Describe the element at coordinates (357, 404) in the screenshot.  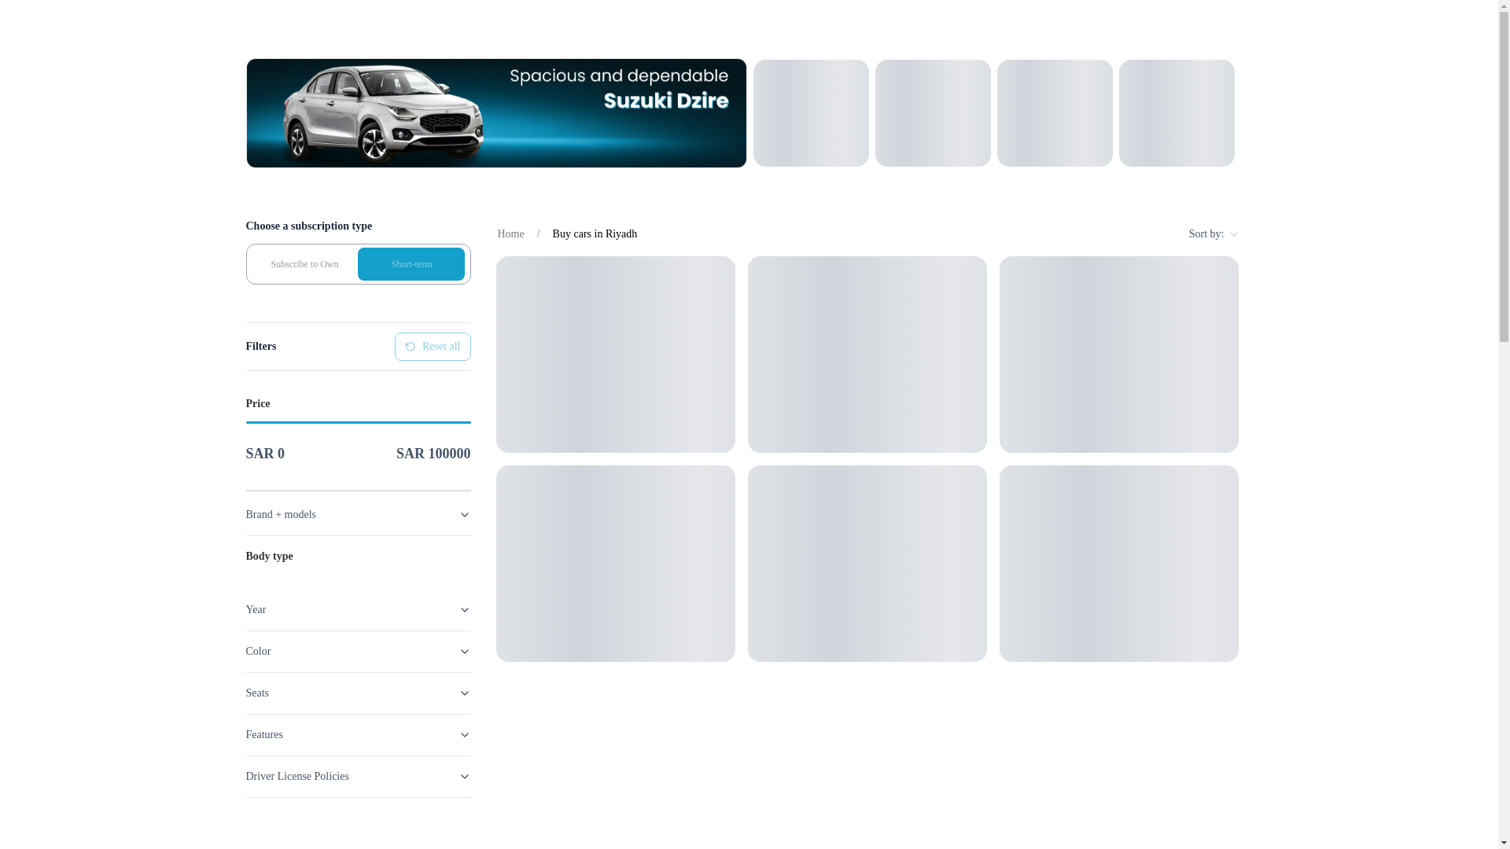
I see `Price` at that location.